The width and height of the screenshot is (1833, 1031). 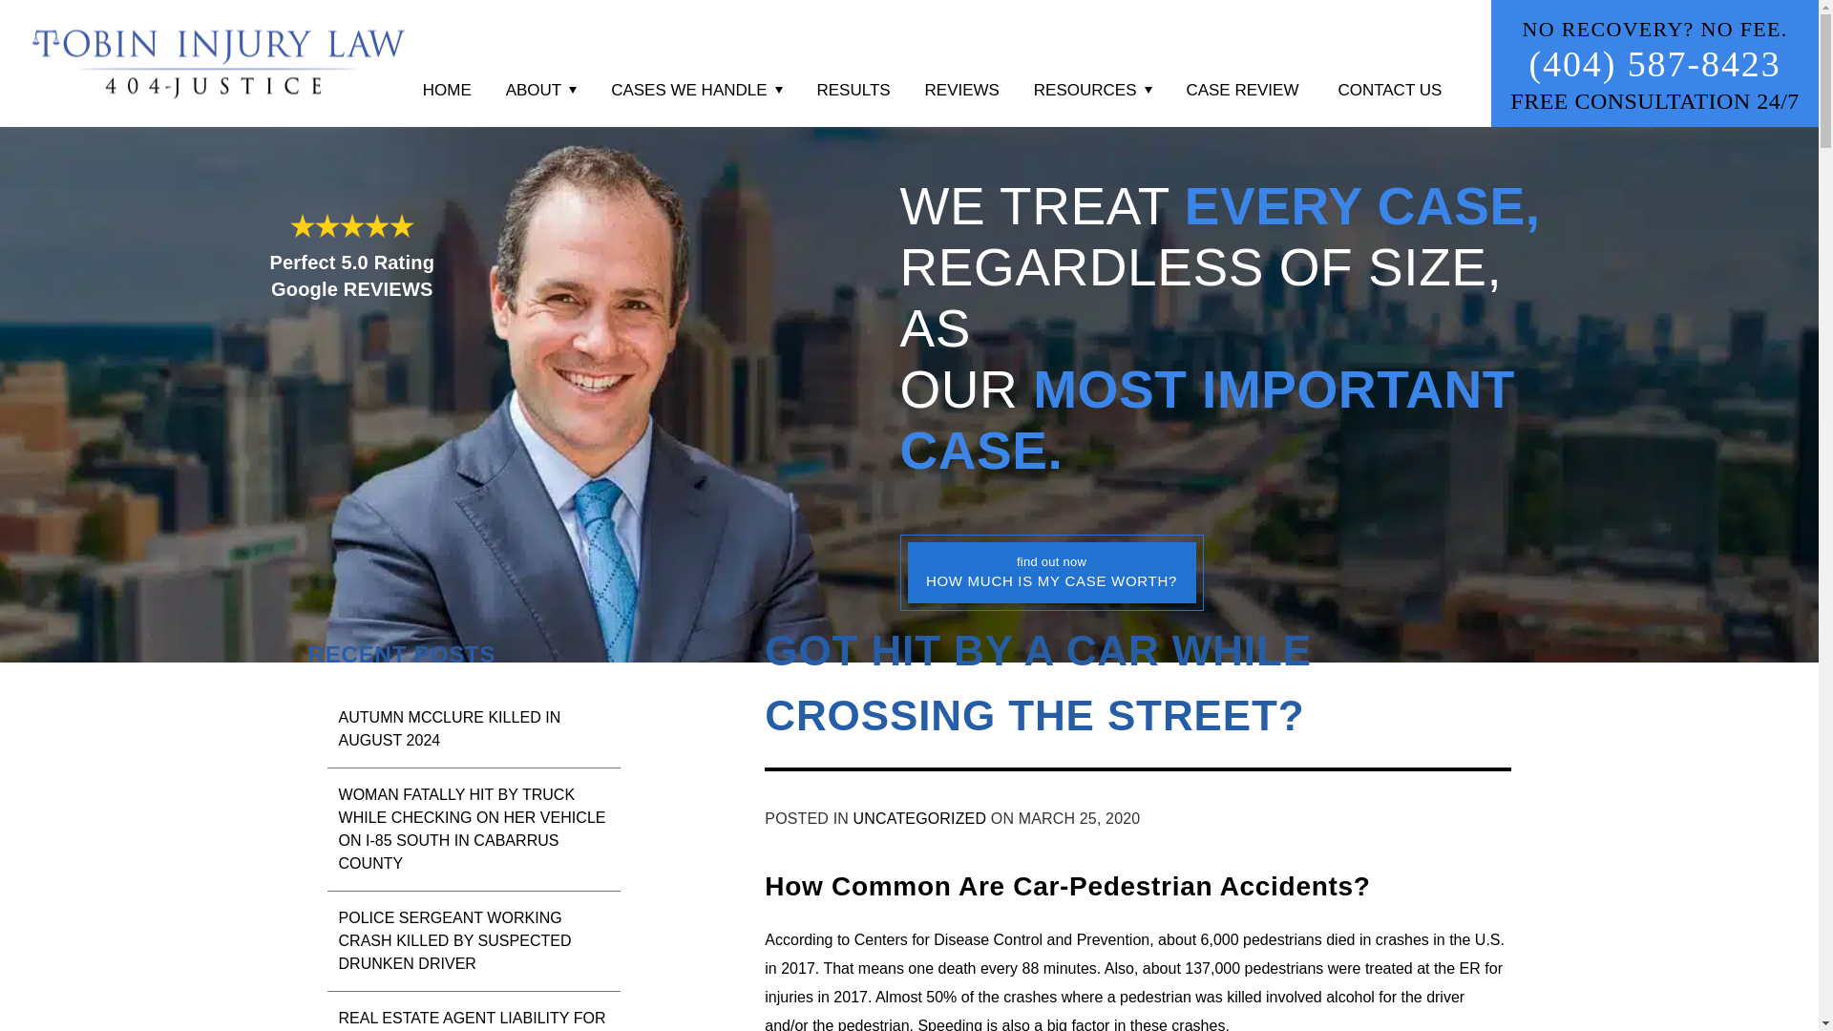 What do you see at coordinates (1093, 84) in the screenshot?
I see `RESOURCES` at bounding box center [1093, 84].